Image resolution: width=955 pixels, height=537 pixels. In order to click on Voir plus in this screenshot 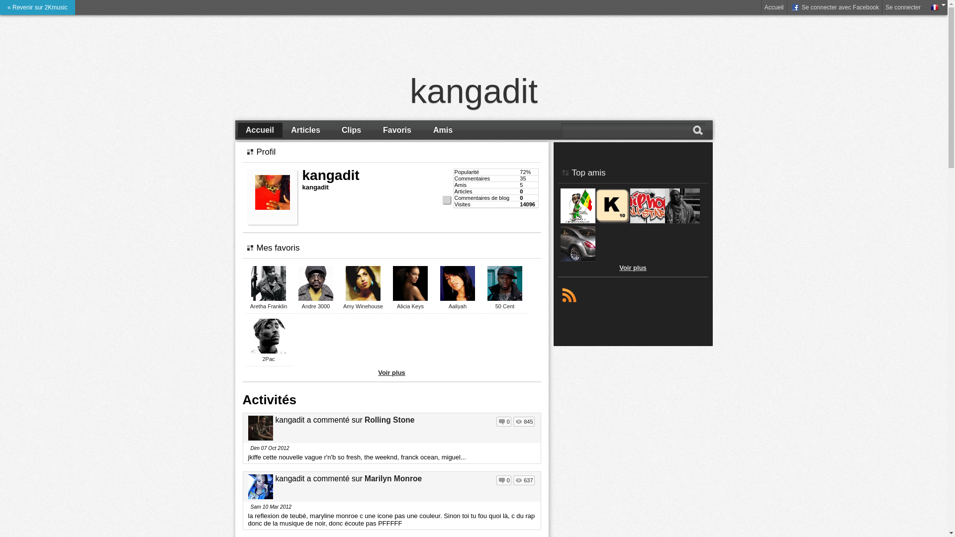, I will do `click(392, 373)`.